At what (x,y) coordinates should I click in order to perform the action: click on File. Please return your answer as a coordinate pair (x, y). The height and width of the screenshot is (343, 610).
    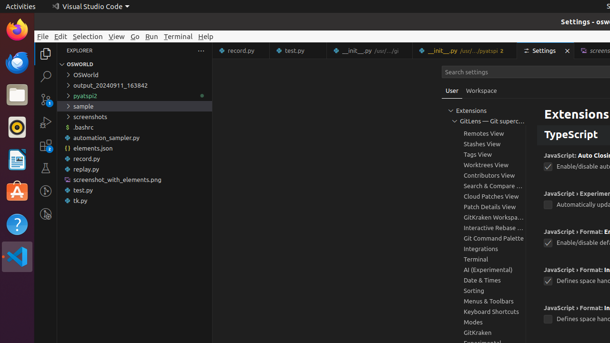
    Looking at the image, I should click on (43, 36).